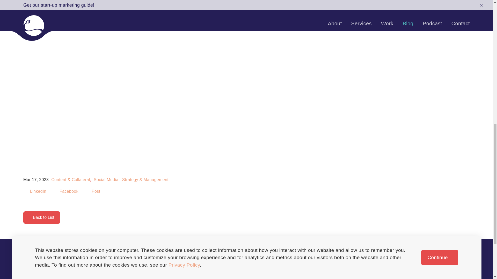  What do you see at coordinates (67, 191) in the screenshot?
I see `Facebook` at bounding box center [67, 191].